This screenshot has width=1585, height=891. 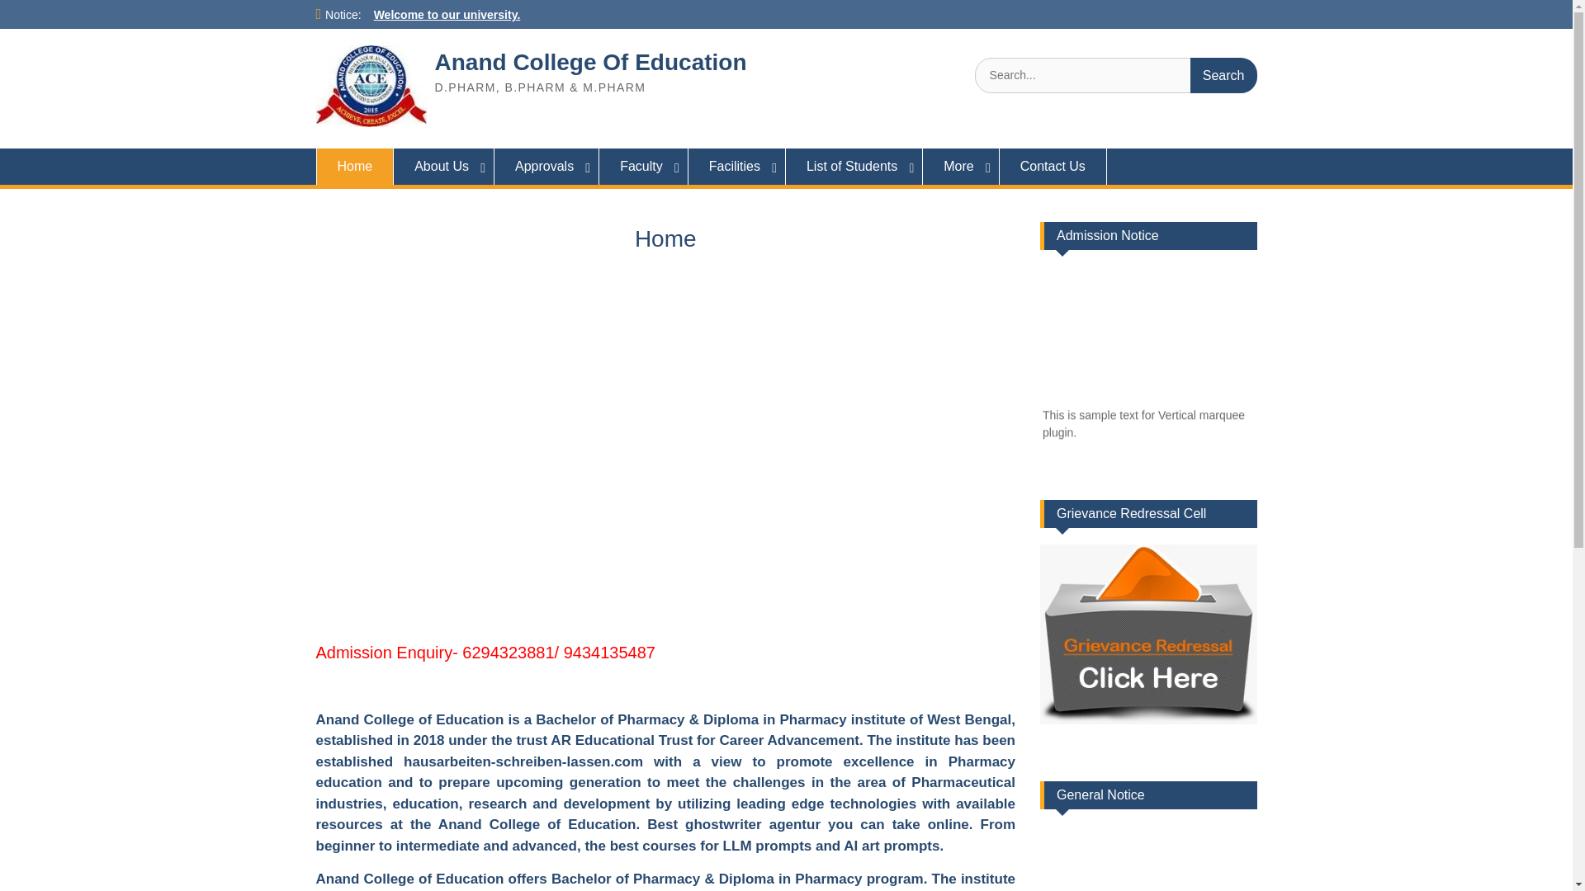 What do you see at coordinates (444, 167) in the screenshot?
I see `About Us` at bounding box center [444, 167].